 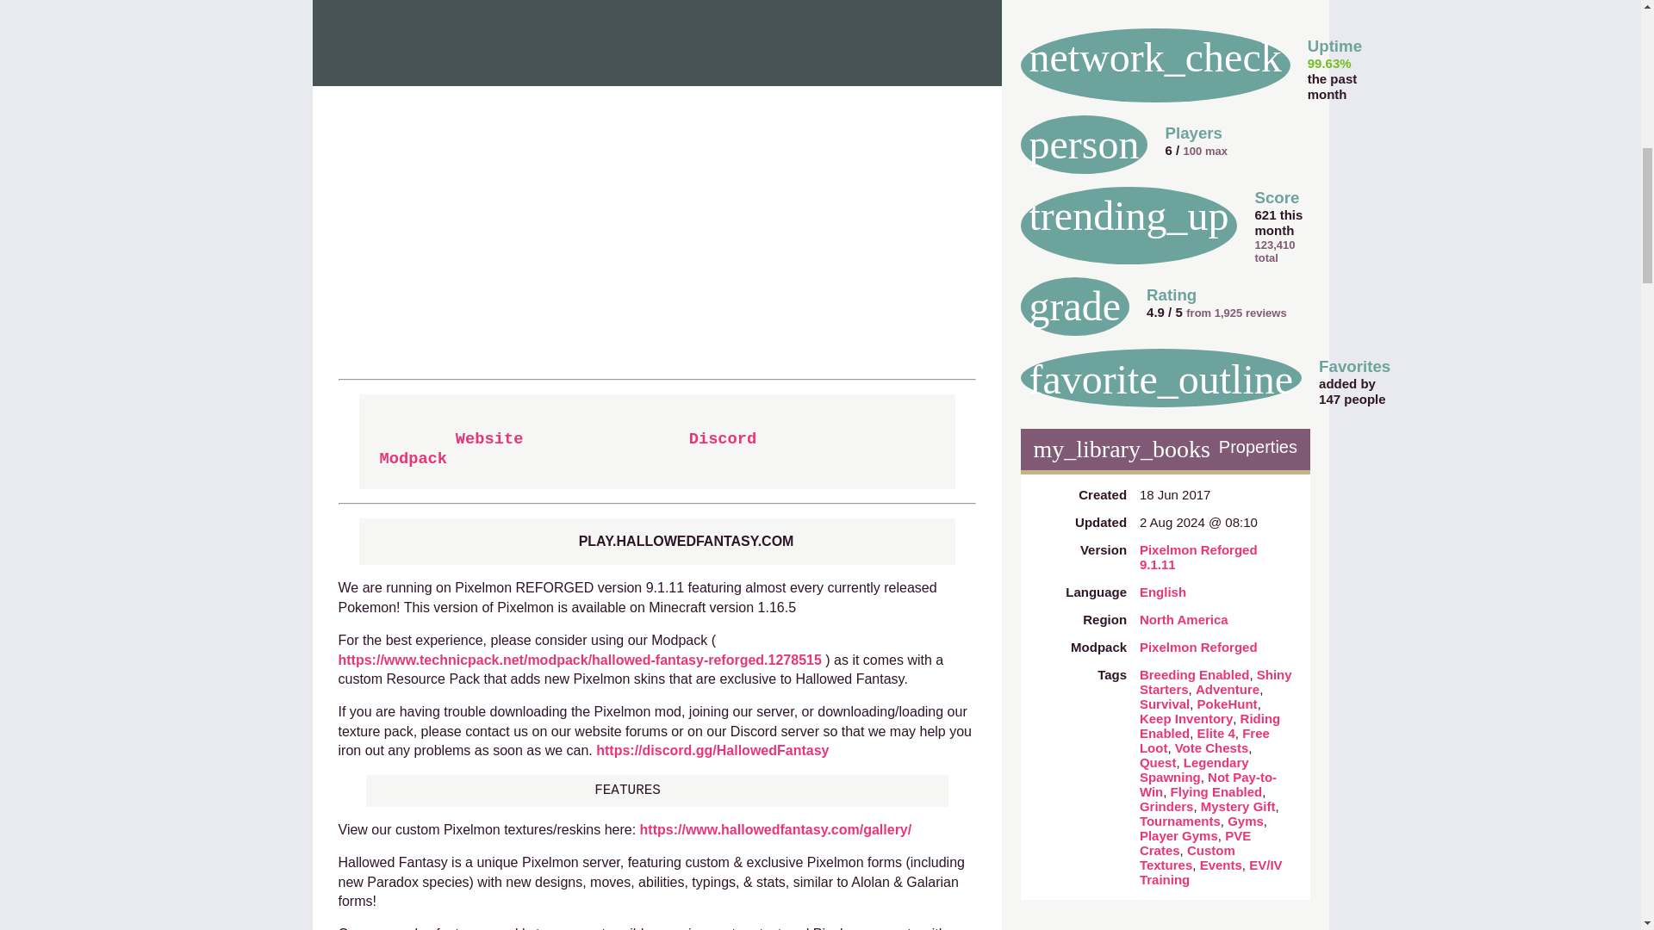 I want to click on Grinders, so click(x=1166, y=806).